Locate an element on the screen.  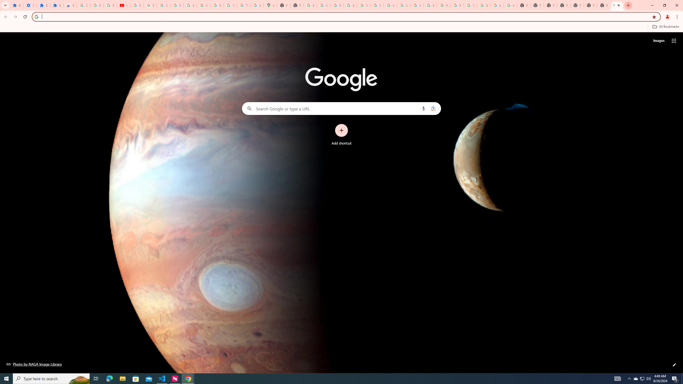
Photo by NASA Image Library is located at coordinates (34, 364).